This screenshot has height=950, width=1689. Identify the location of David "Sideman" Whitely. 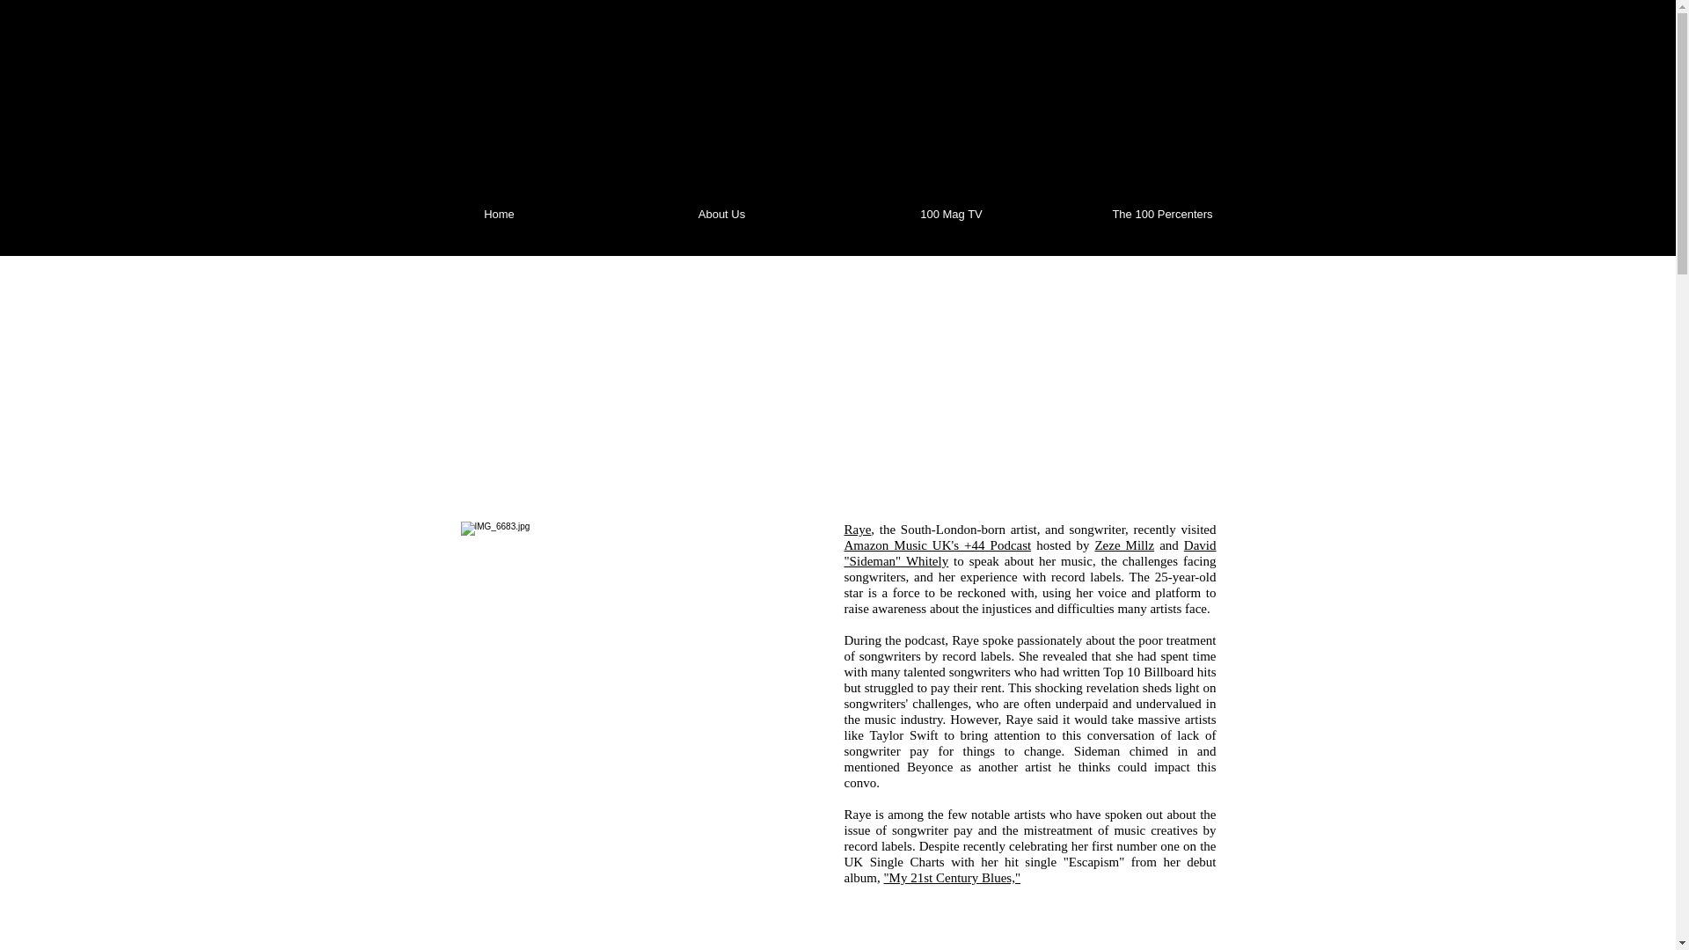
(1030, 552).